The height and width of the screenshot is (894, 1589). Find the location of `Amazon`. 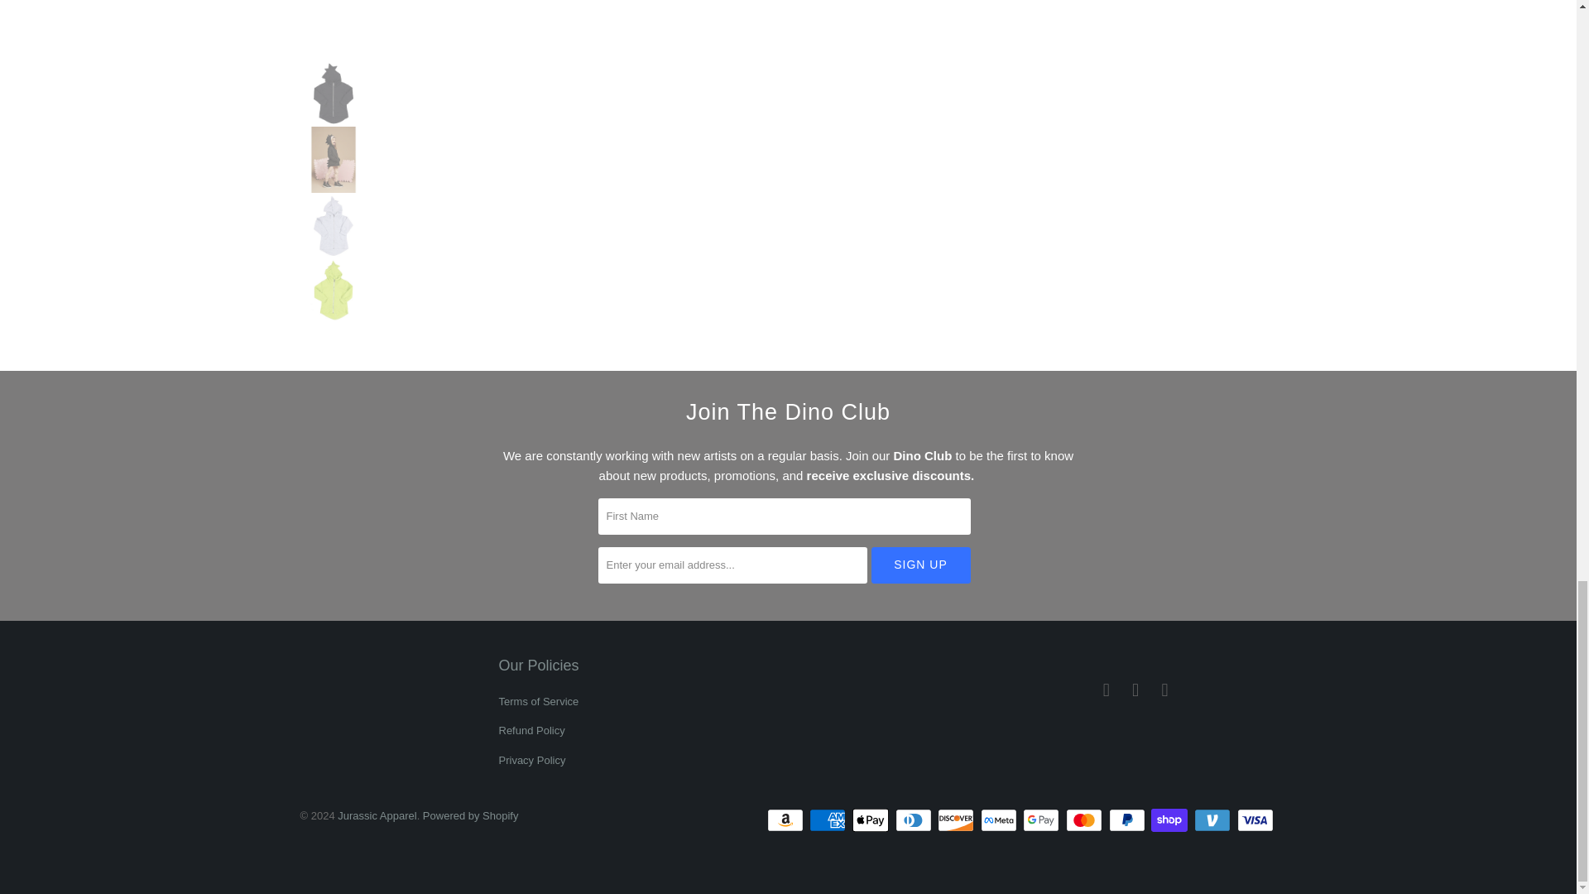

Amazon is located at coordinates (787, 819).